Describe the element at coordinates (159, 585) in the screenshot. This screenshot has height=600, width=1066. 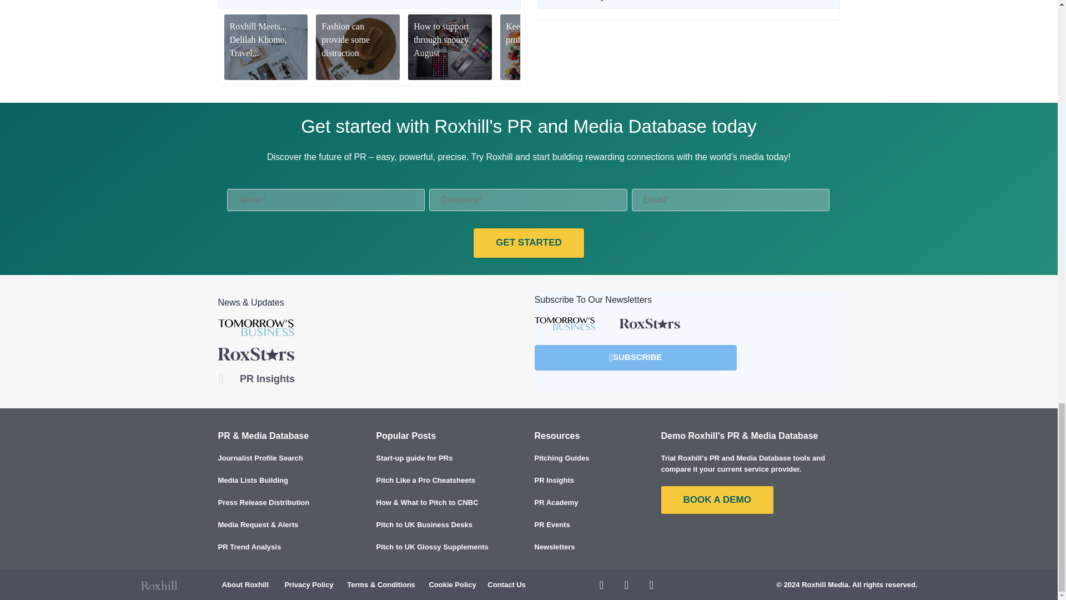
I see `Logo Roxhill Grey` at that location.